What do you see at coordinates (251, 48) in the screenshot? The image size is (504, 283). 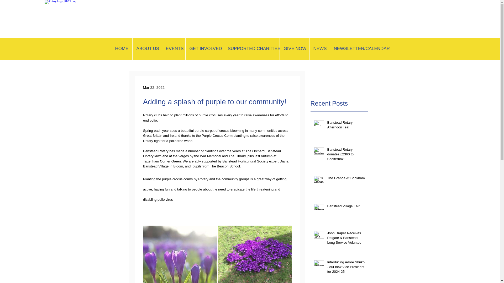 I see `SUPPORTED CHARITIES` at bounding box center [251, 48].